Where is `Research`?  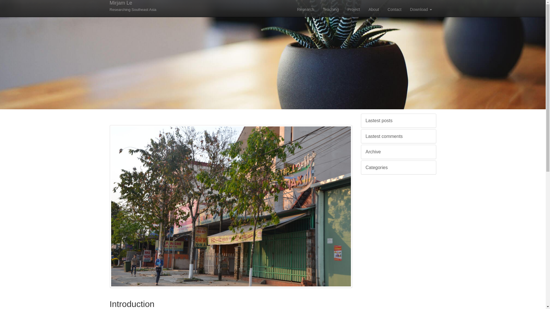
Research is located at coordinates (133, 8).